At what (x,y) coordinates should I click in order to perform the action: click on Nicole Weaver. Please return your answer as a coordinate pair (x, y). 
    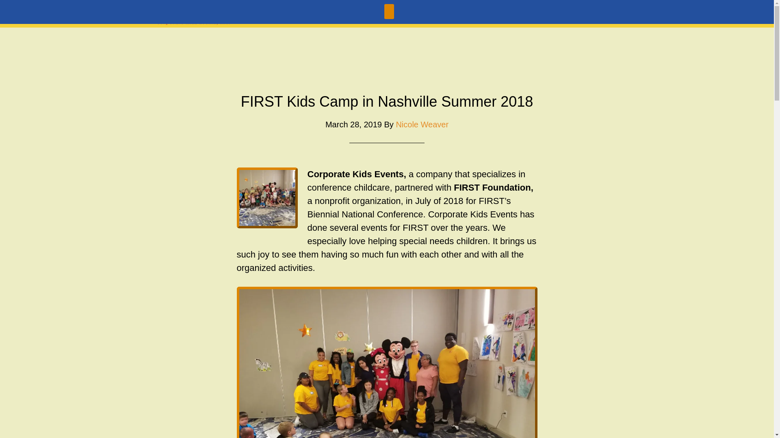
    Looking at the image, I should click on (422, 124).